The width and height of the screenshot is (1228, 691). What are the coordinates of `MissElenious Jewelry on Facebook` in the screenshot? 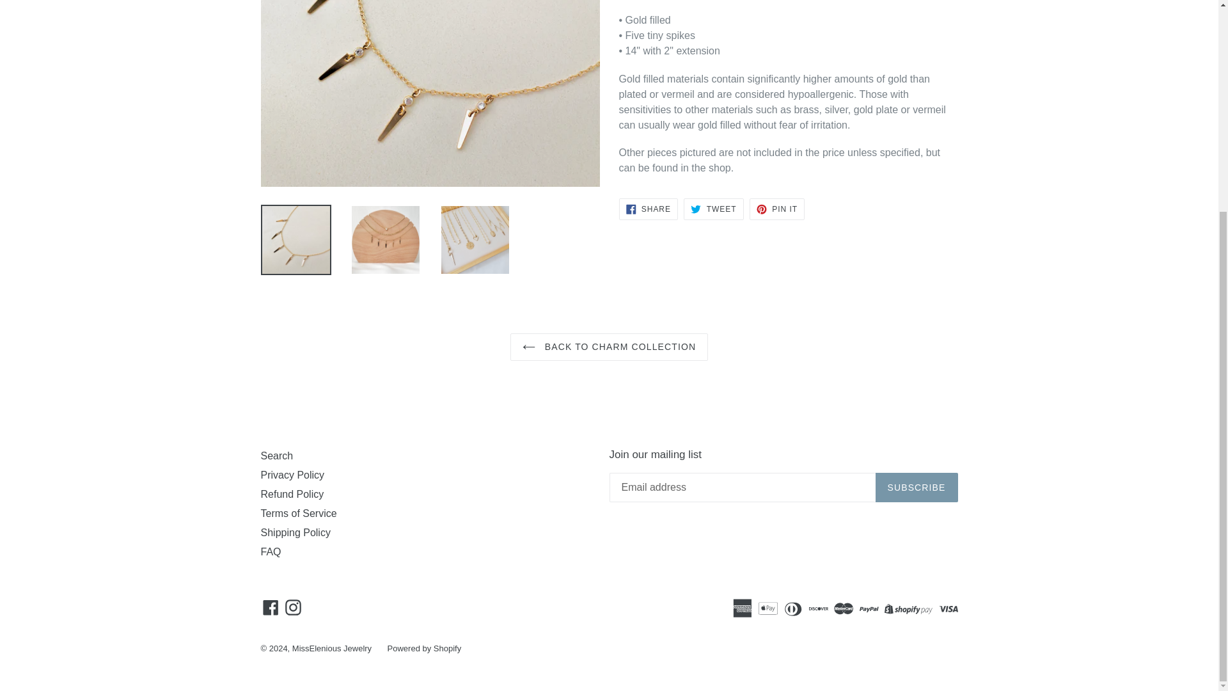 It's located at (271, 607).